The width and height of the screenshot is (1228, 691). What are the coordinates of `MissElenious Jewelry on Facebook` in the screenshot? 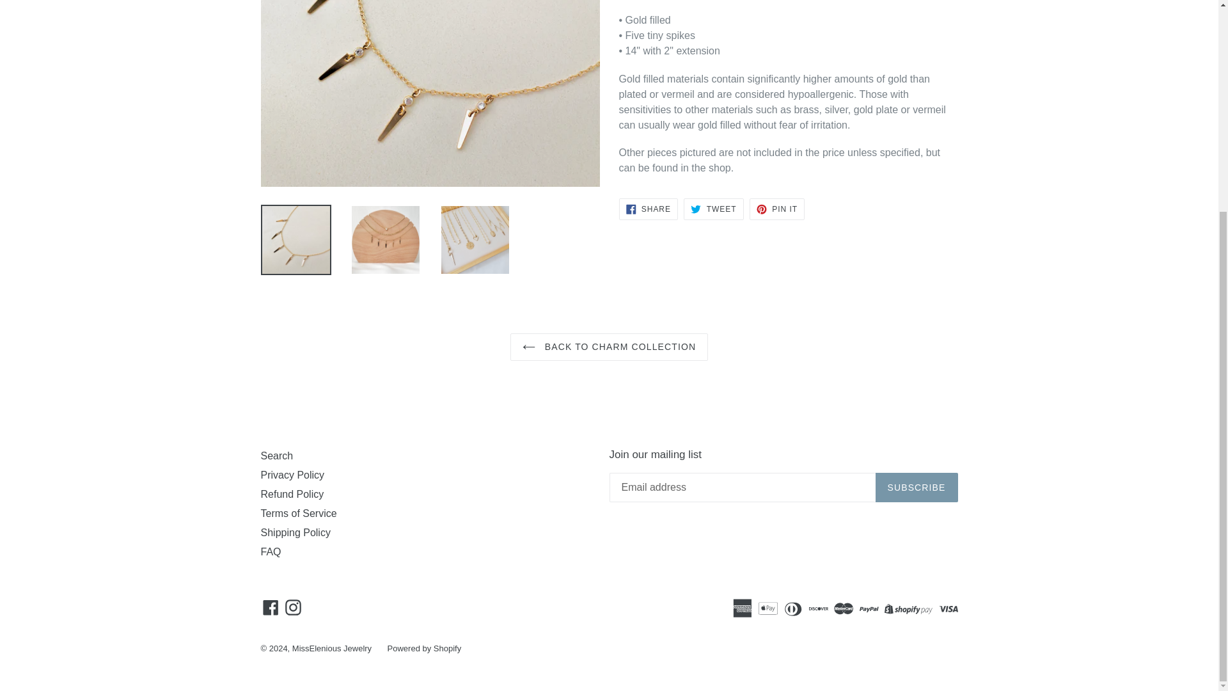 It's located at (271, 607).